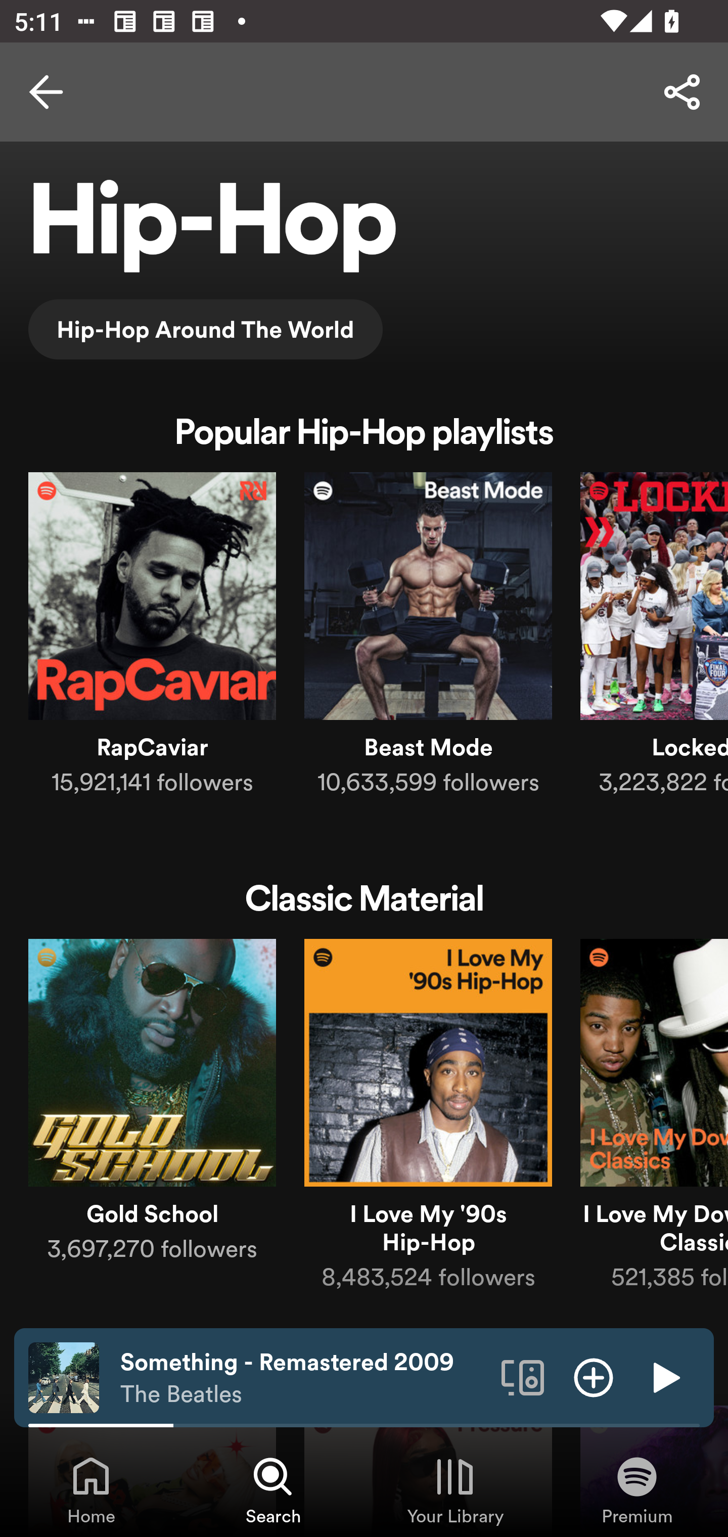 The width and height of the screenshot is (728, 1537). Describe the element at coordinates (46, 92) in the screenshot. I see `Back` at that location.